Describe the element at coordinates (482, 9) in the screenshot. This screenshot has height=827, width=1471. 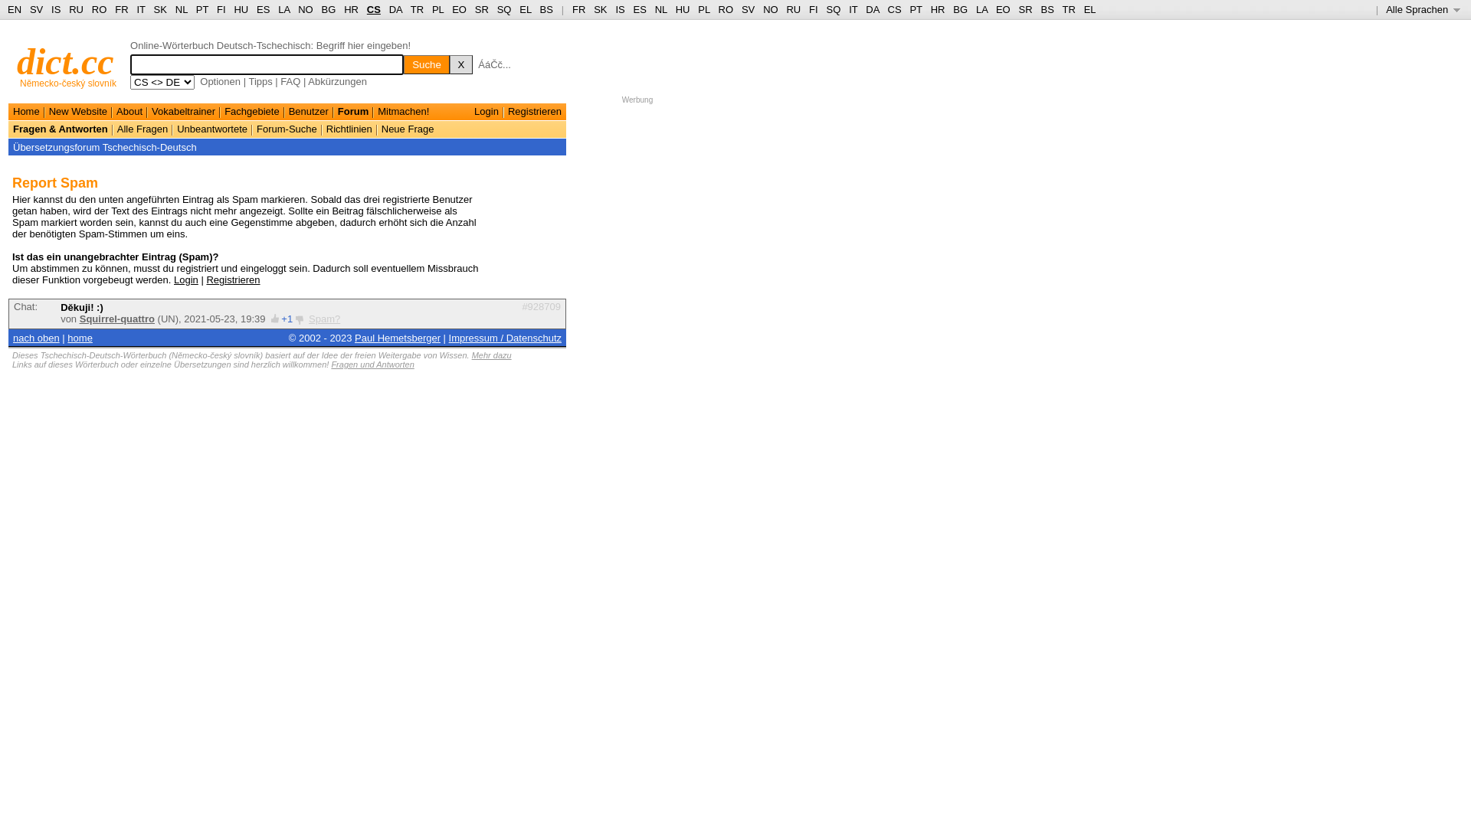
I see `SR` at that location.